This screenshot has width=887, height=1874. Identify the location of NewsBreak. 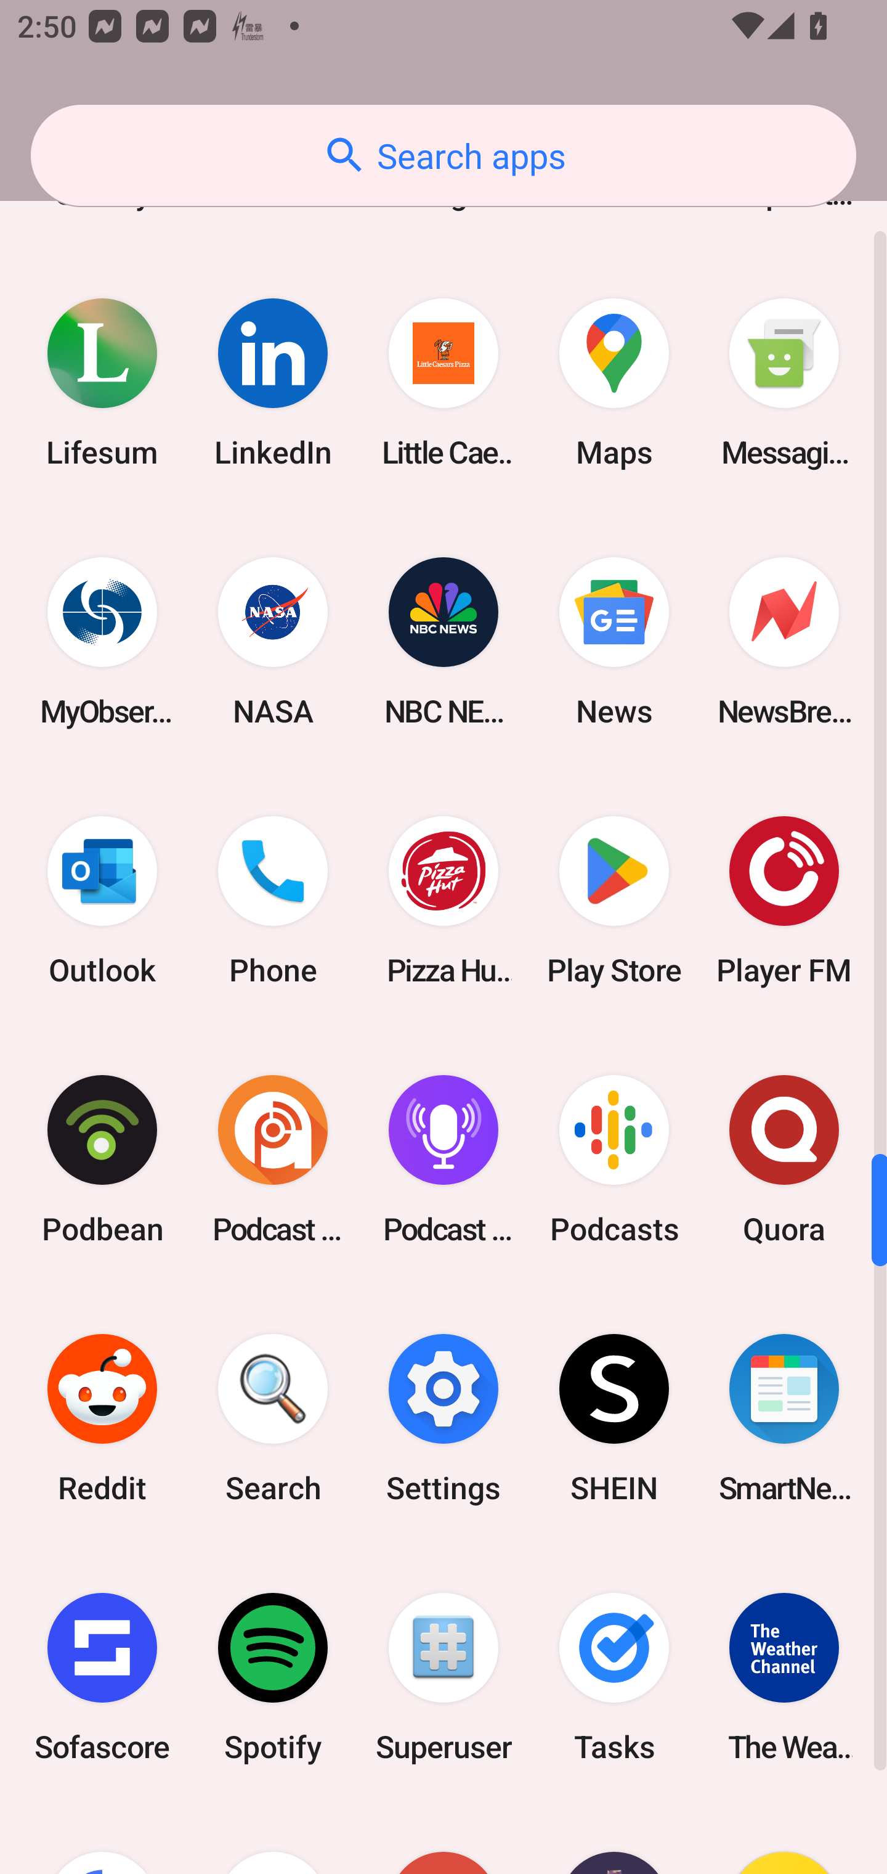
(784, 641).